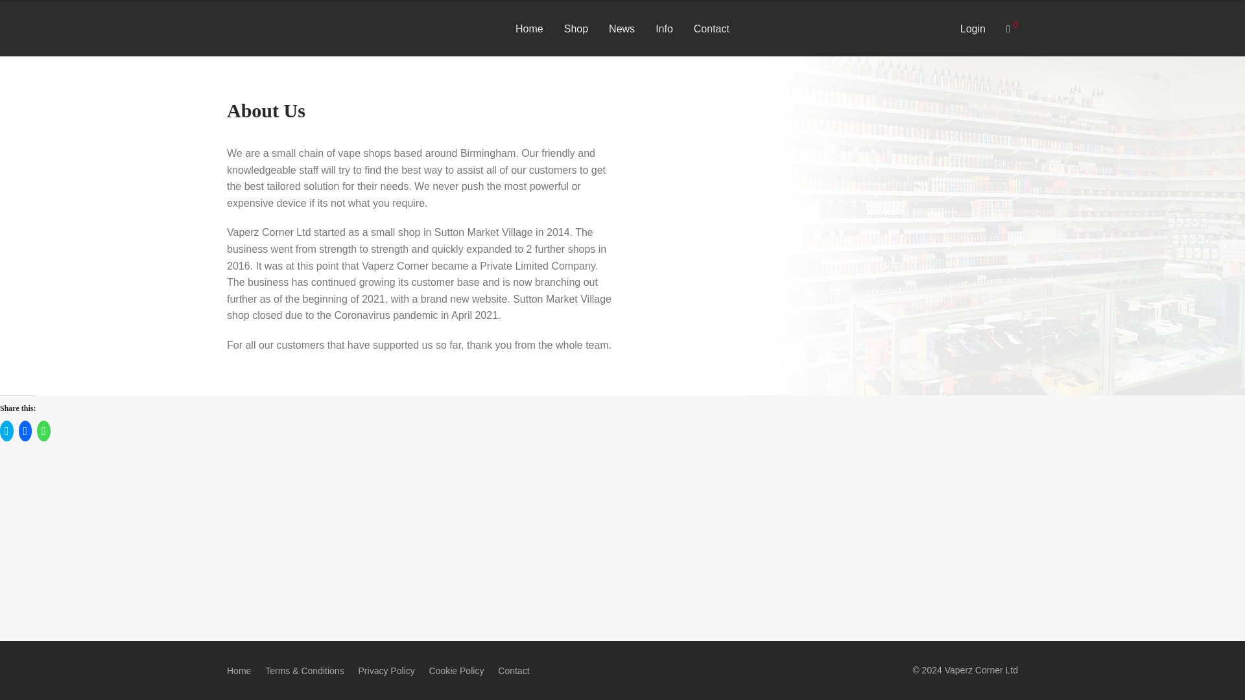 The image size is (1245, 700). I want to click on Home, so click(529, 29).